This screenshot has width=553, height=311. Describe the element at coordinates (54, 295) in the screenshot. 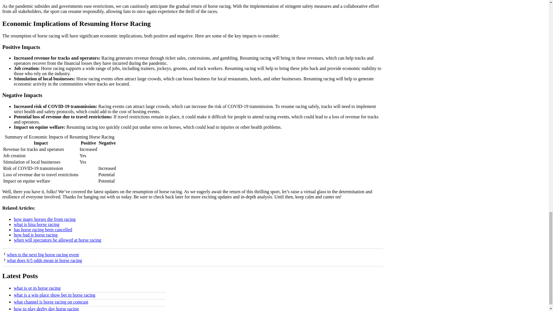

I see `what is a win place show bet in horse racing` at that location.